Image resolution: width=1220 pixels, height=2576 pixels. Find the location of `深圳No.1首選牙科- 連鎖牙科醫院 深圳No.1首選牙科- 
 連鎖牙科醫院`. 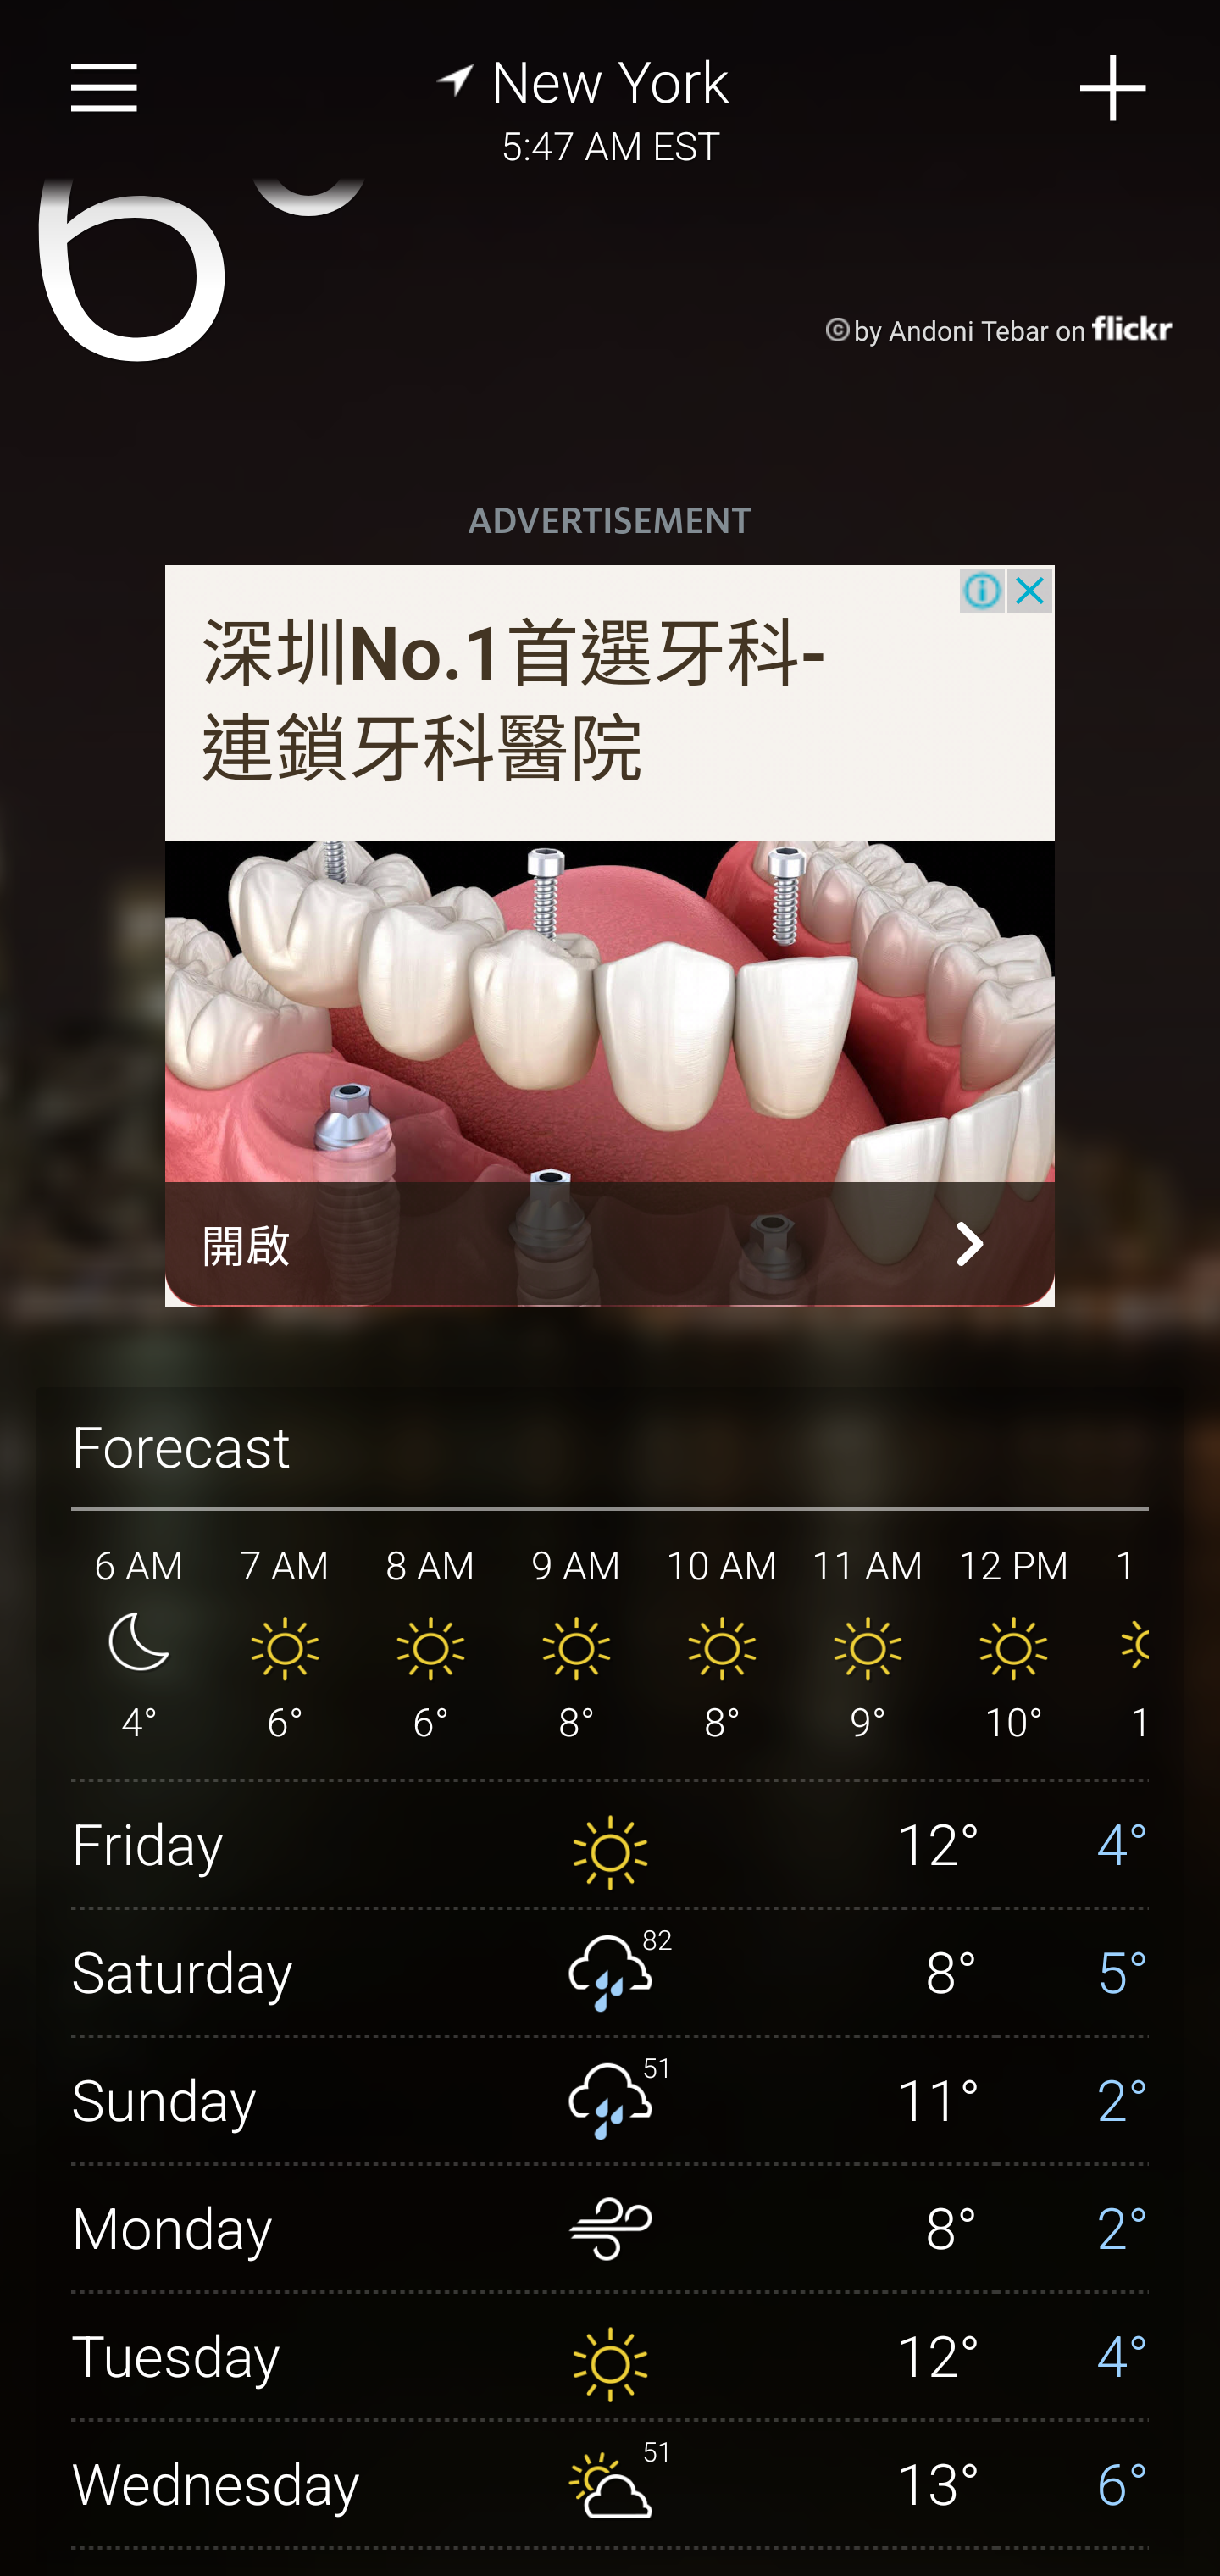

深圳No.1首選牙科- 連鎖牙科醫院 深圳No.1首選牙科- 
 連鎖牙科醫院 is located at coordinates (515, 703).